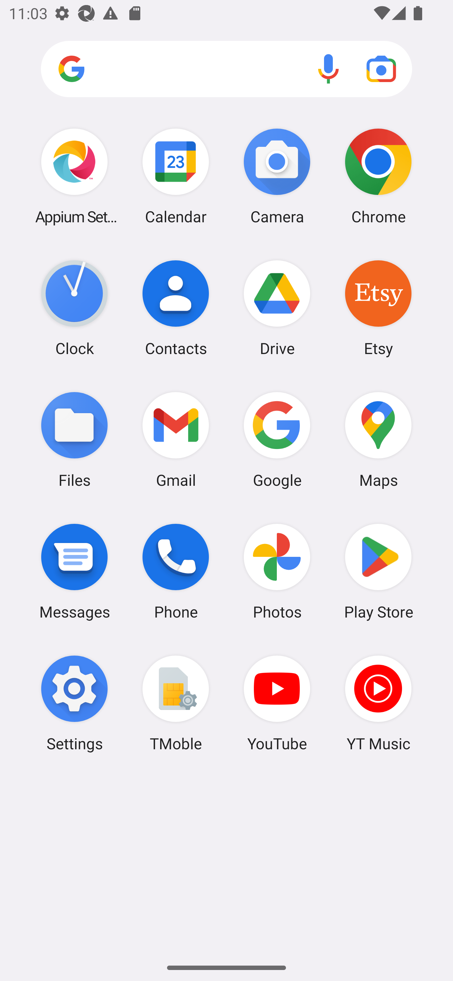 This screenshot has width=453, height=981. Describe the element at coordinates (277, 703) in the screenshot. I see `YouTube` at that location.